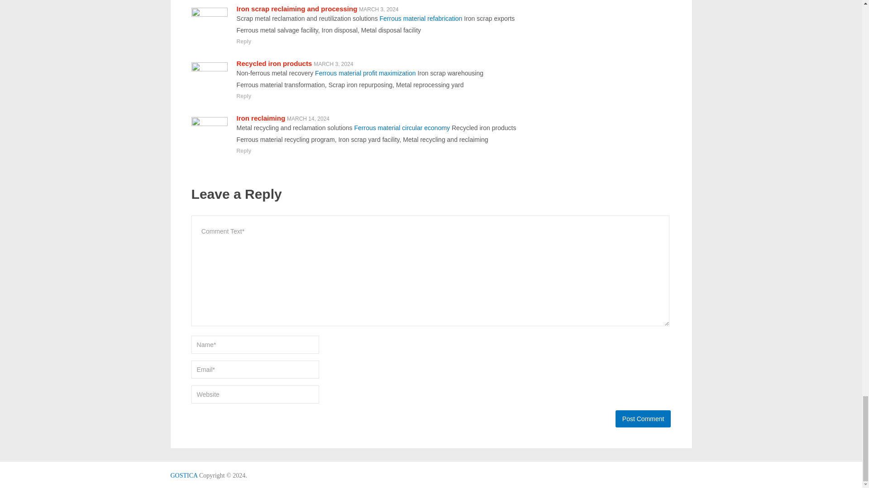  Describe the element at coordinates (402, 127) in the screenshot. I see `Ferrous material circular economy` at that location.